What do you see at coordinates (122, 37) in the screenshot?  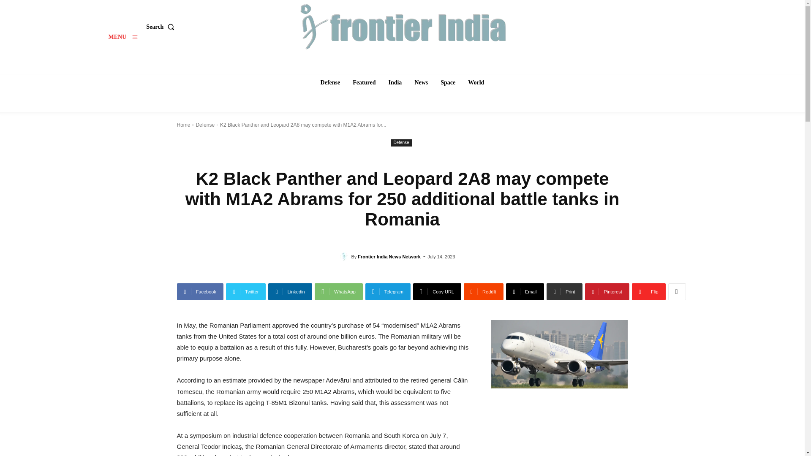 I see `MENU` at bounding box center [122, 37].